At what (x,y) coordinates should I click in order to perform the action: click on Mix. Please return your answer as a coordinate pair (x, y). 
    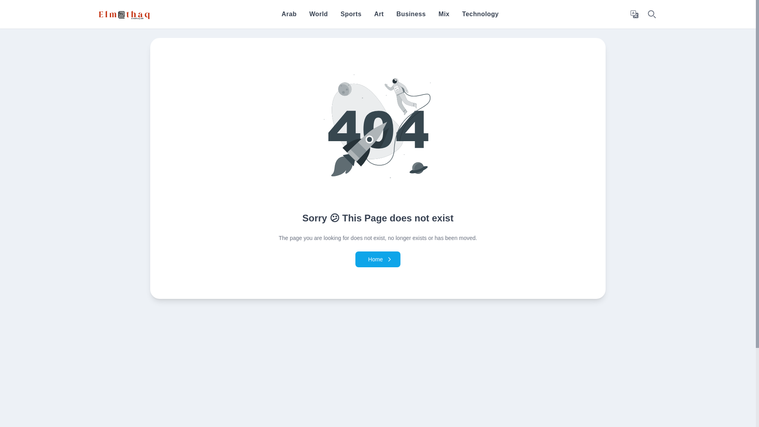
    Looking at the image, I should click on (444, 14).